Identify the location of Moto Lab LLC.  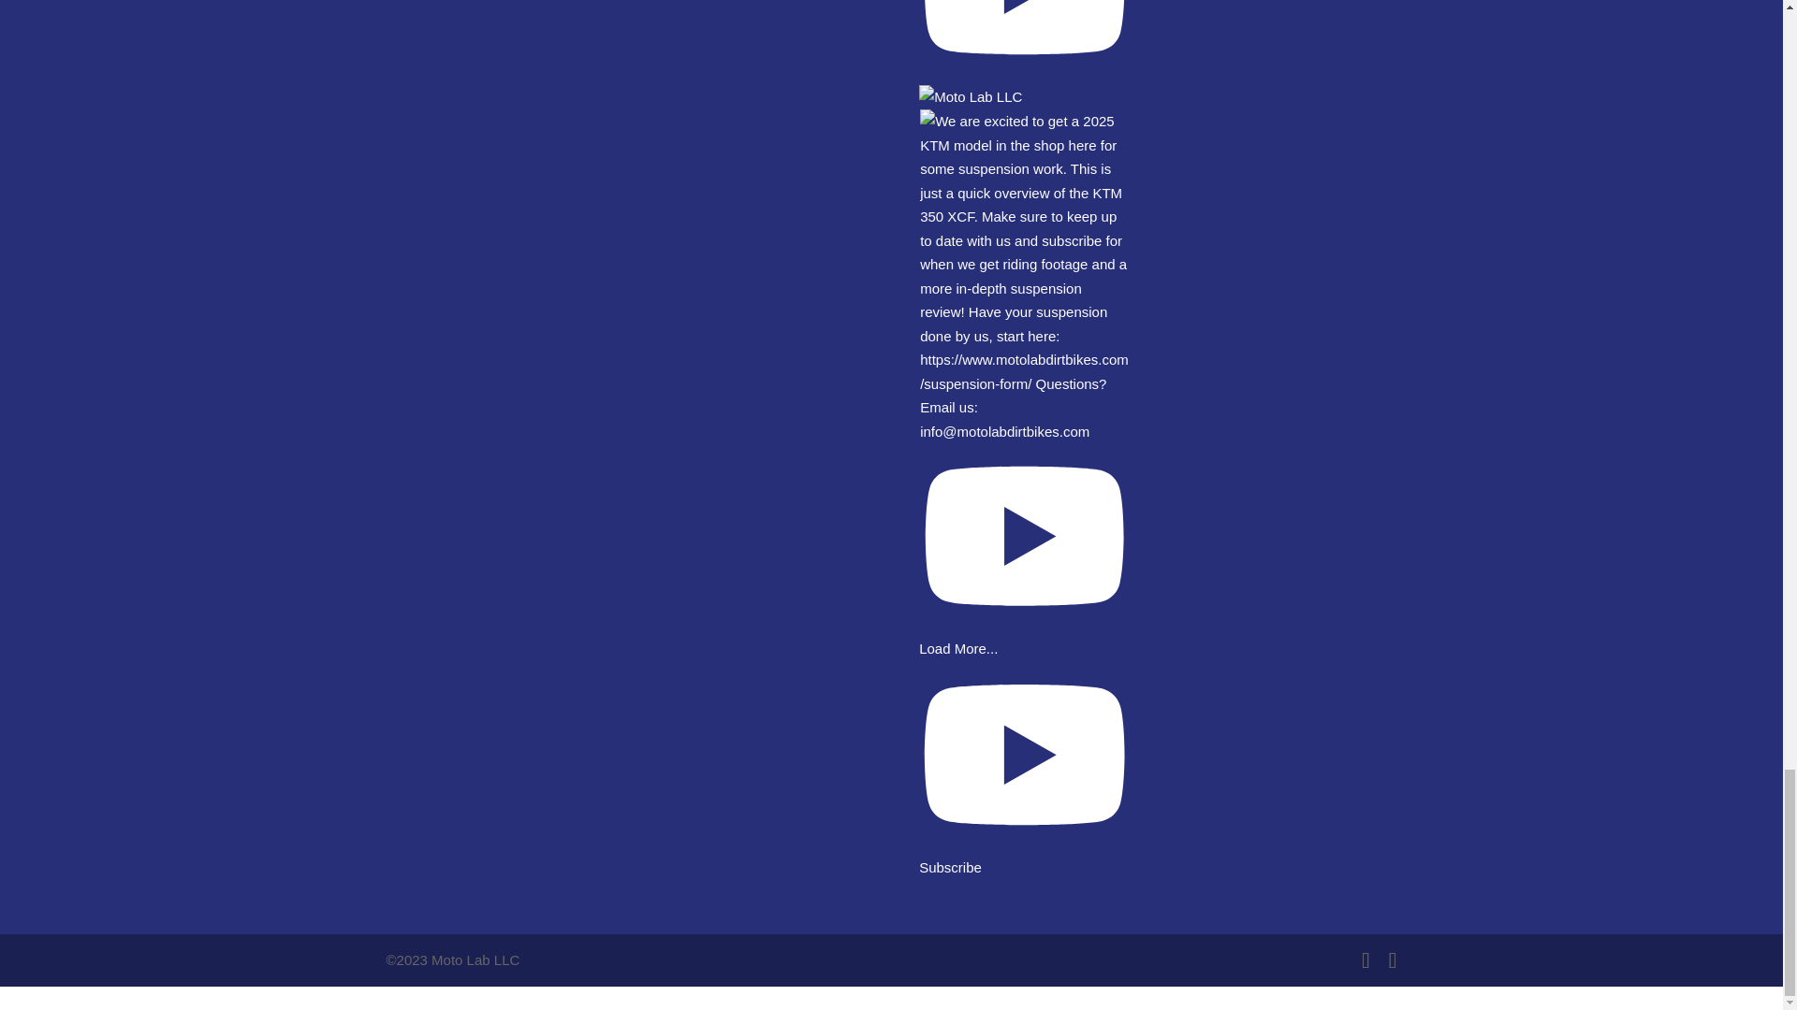
(1024, 54).